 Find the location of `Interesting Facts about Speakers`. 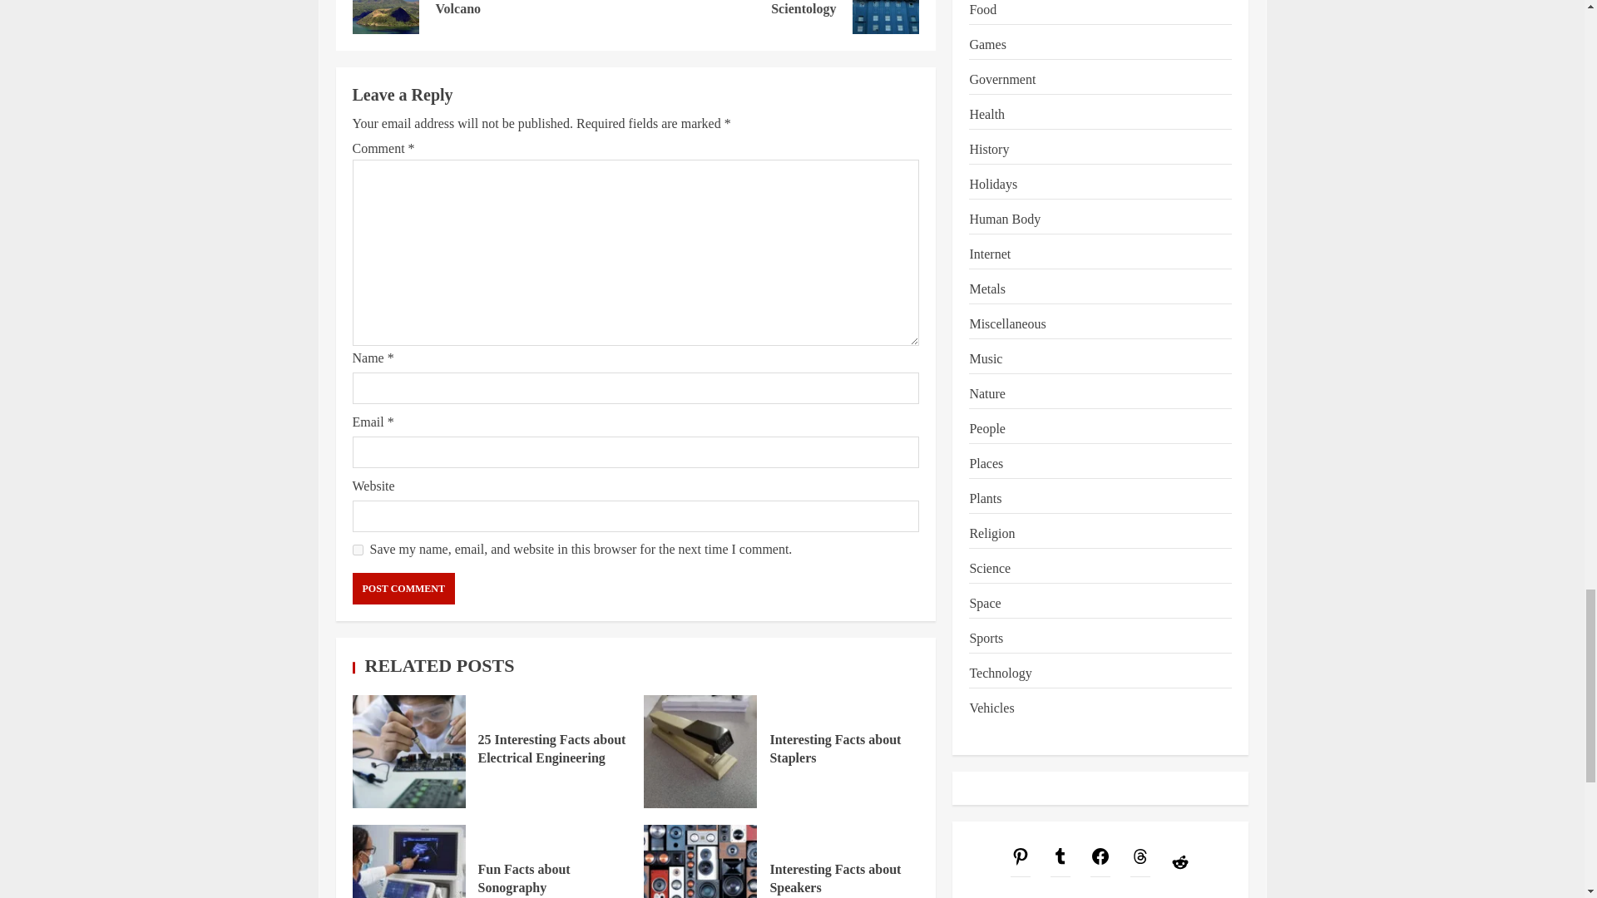

Interesting Facts about Speakers is located at coordinates (551, 748).